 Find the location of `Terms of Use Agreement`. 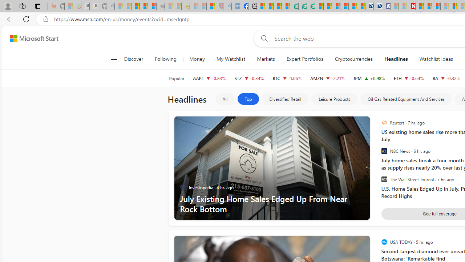

Terms of Use Agreement is located at coordinates (302, 7).